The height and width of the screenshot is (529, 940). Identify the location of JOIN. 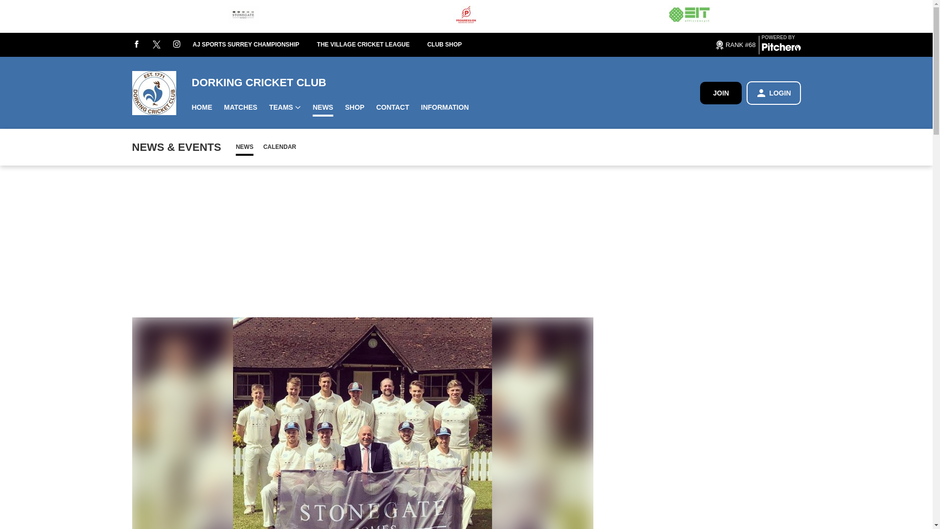
(721, 93).